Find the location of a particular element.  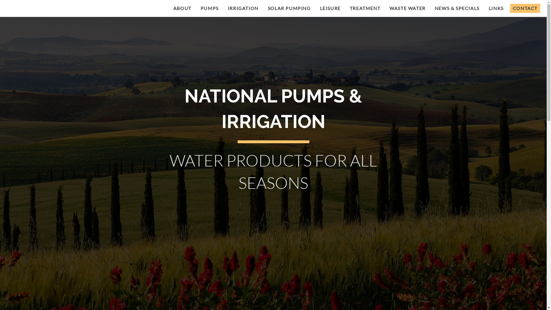

TREATMENT is located at coordinates (365, 8).